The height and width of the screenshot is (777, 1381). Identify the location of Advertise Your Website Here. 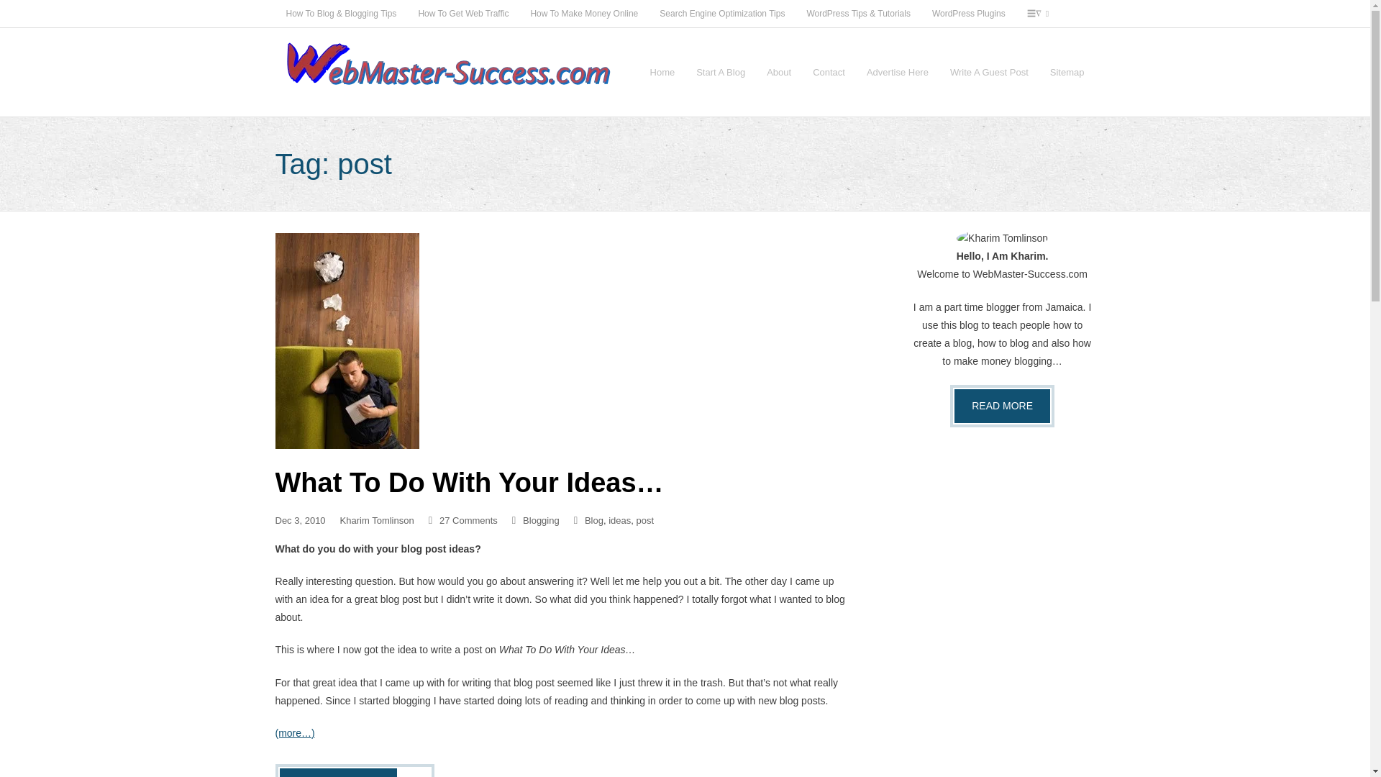
(898, 72).